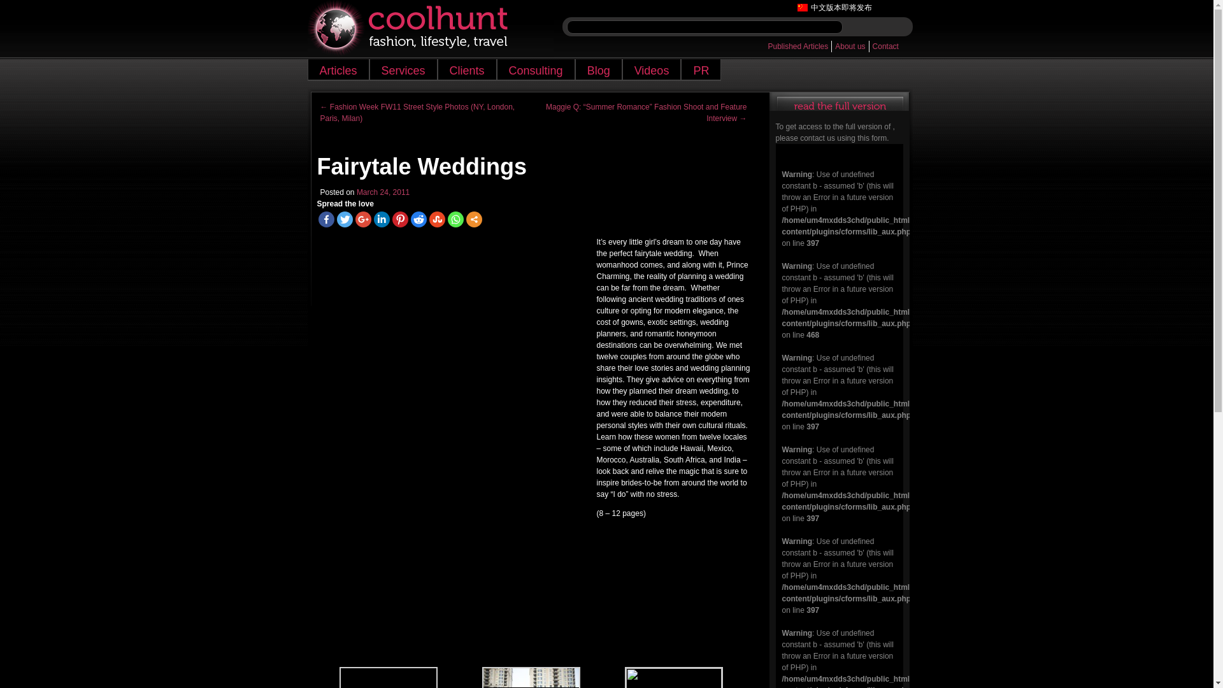 This screenshot has width=1223, height=688. I want to click on Contact, so click(885, 46).